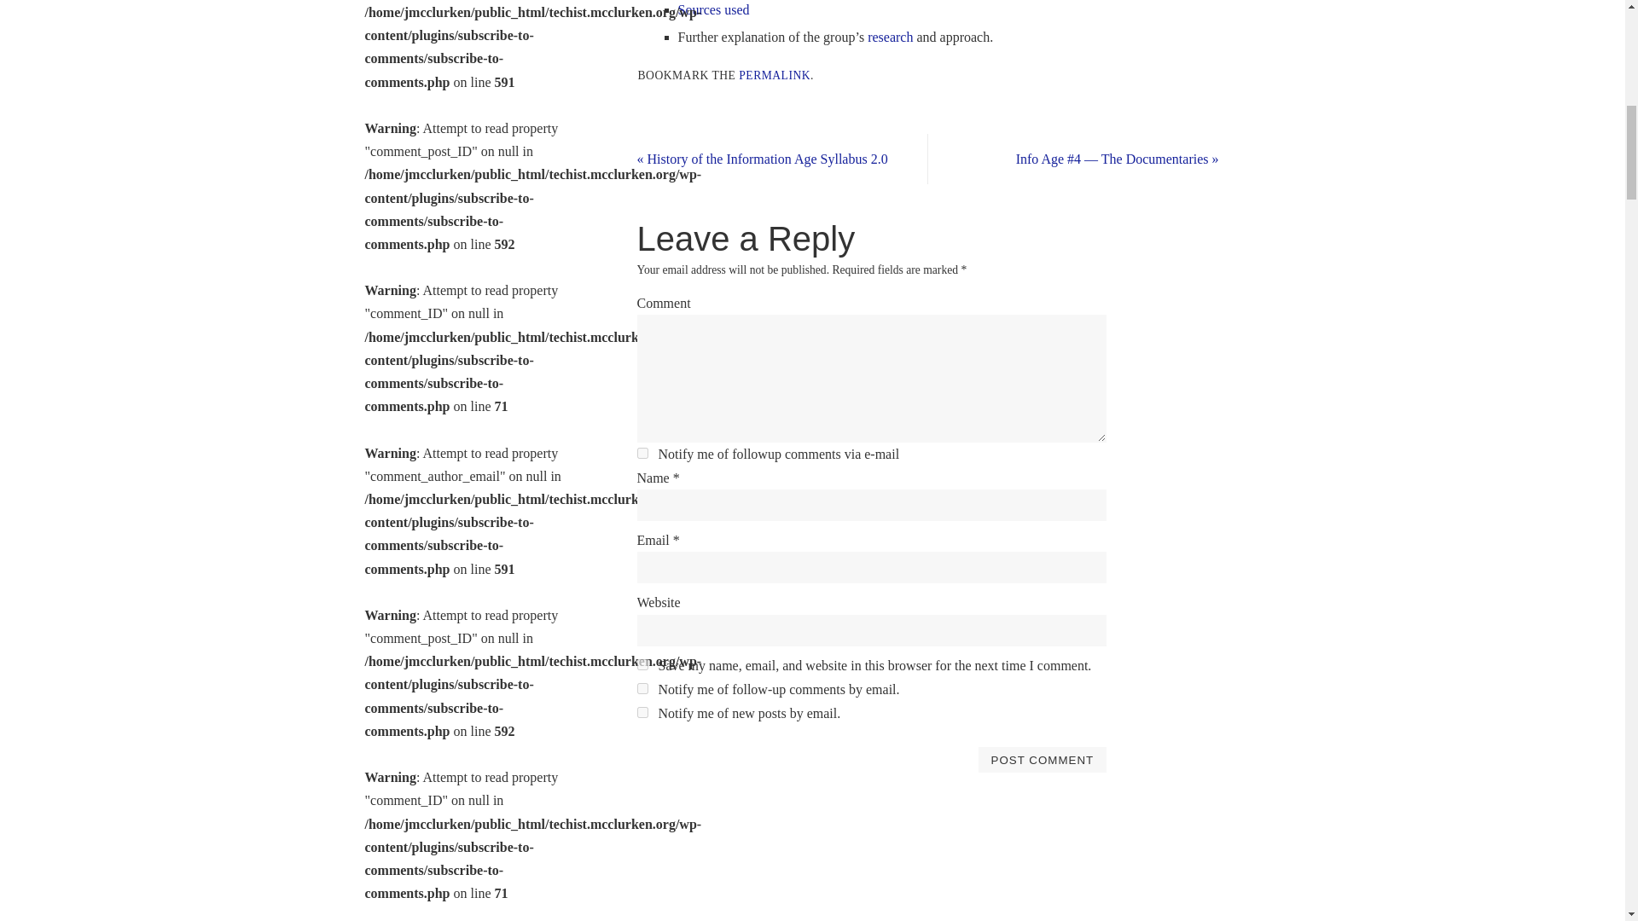 This screenshot has height=921, width=1638. What do you see at coordinates (642, 713) in the screenshot?
I see `subscribe` at bounding box center [642, 713].